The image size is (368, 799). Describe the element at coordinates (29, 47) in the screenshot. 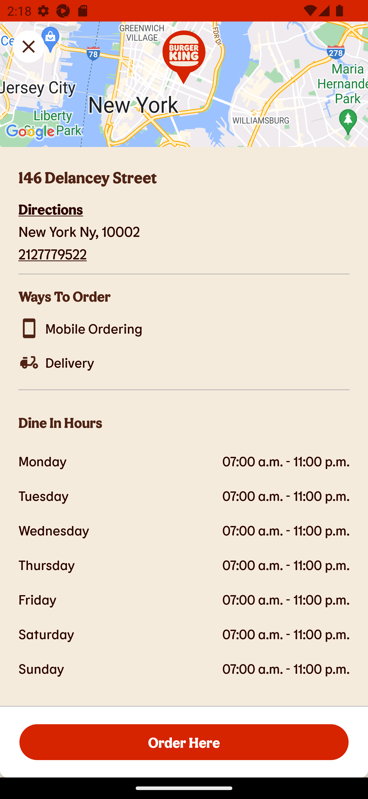

I see `Close ` at that location.